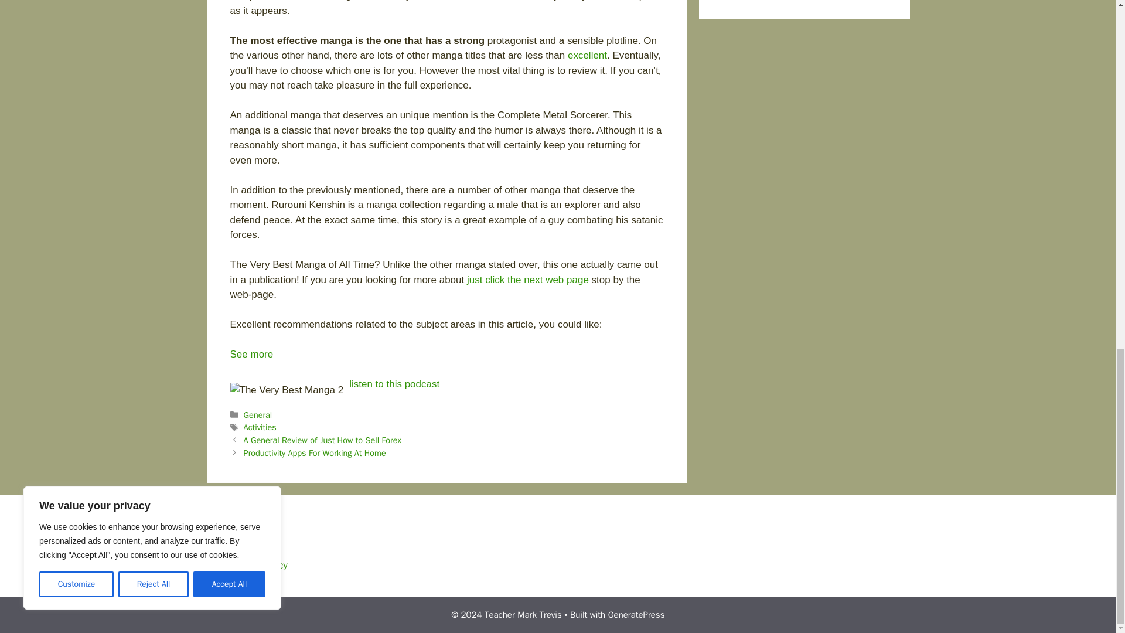  What do you see at coordinates (587, 55) in the screenshot?
I see `excellent` at bounding box center [587, 55].